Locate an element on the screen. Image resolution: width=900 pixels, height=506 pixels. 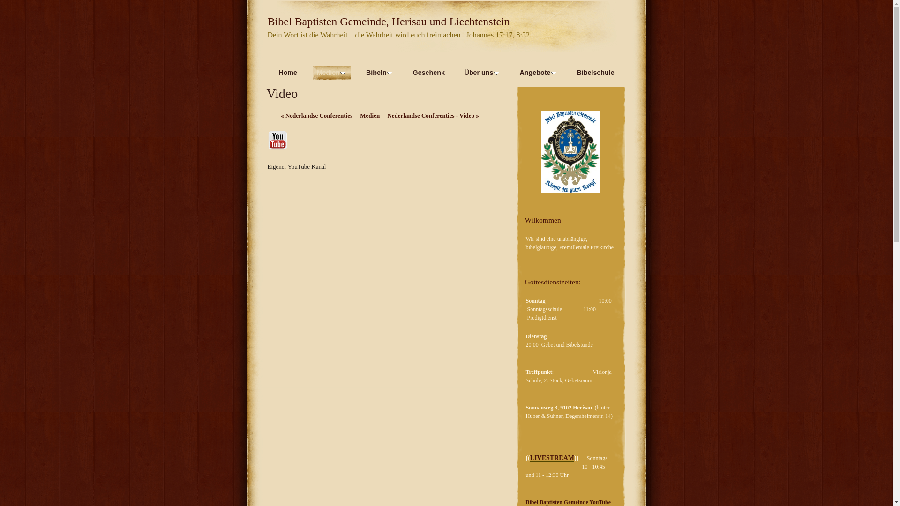
Bibel Baptisten Gemeinde, Herisau und Liechtenstein is located at coordinates (388, 22).